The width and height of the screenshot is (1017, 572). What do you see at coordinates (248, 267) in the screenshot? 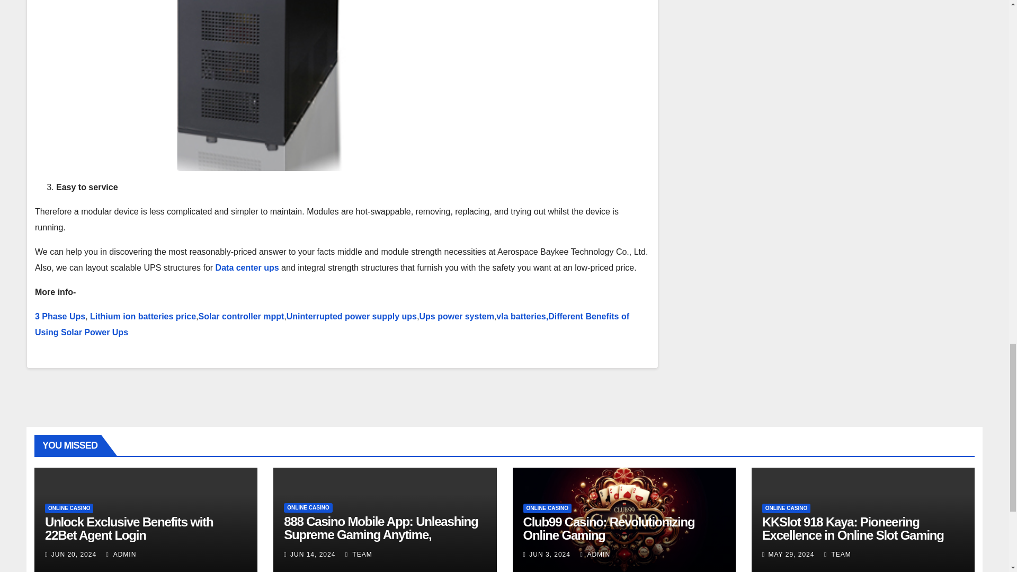
I see `Data center ups` at bounding box center [248, 267].